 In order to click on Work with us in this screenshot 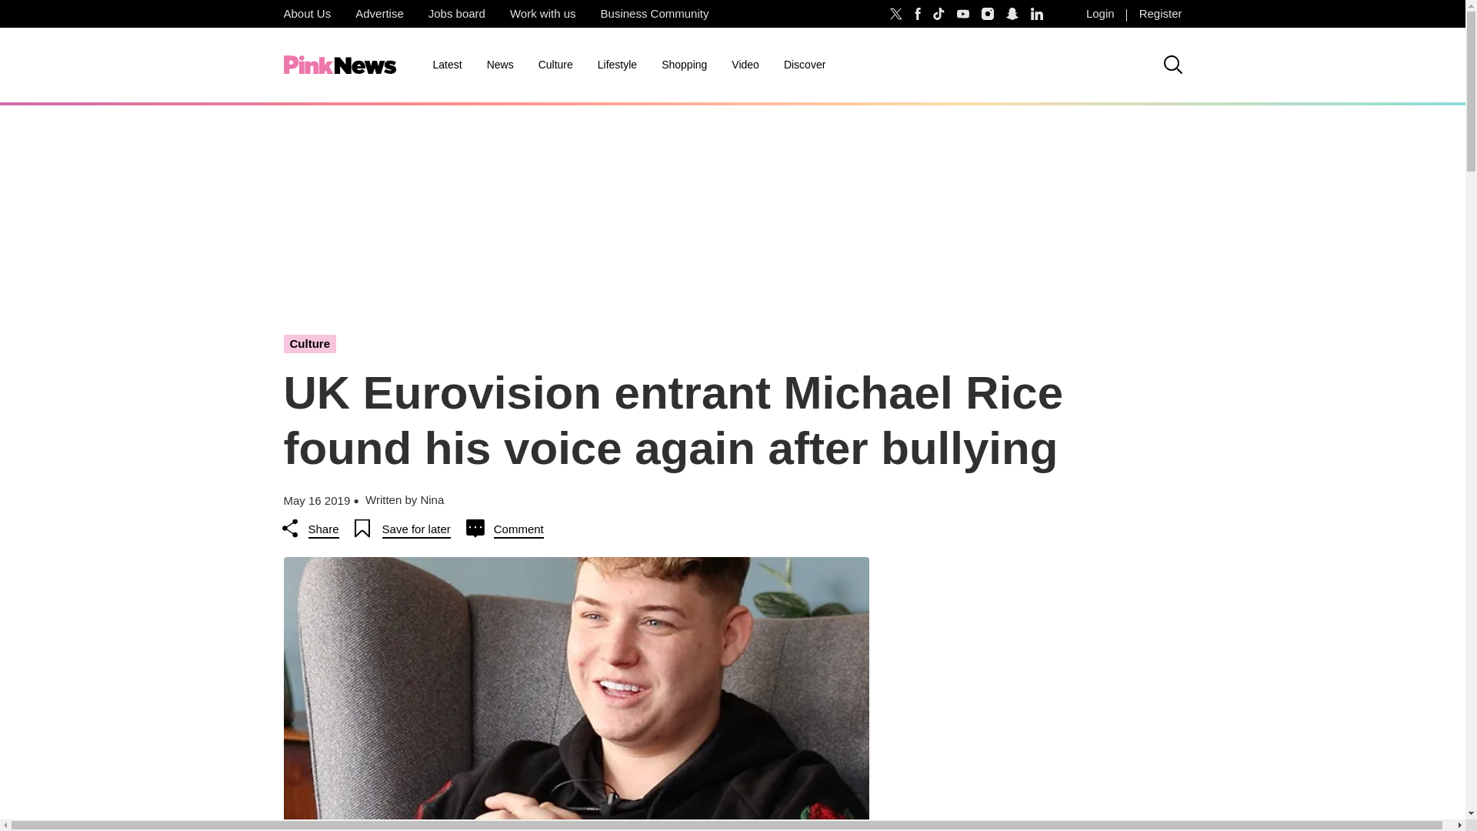, I will do `click(543, 14)`.